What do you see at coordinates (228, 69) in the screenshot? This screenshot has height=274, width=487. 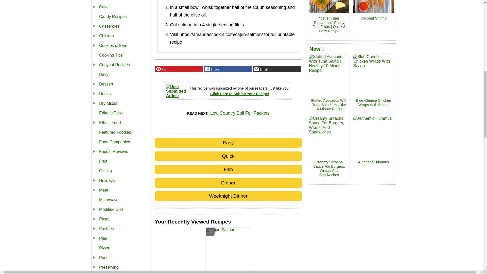 I see `Facebook` at bounding box center [228, 69].